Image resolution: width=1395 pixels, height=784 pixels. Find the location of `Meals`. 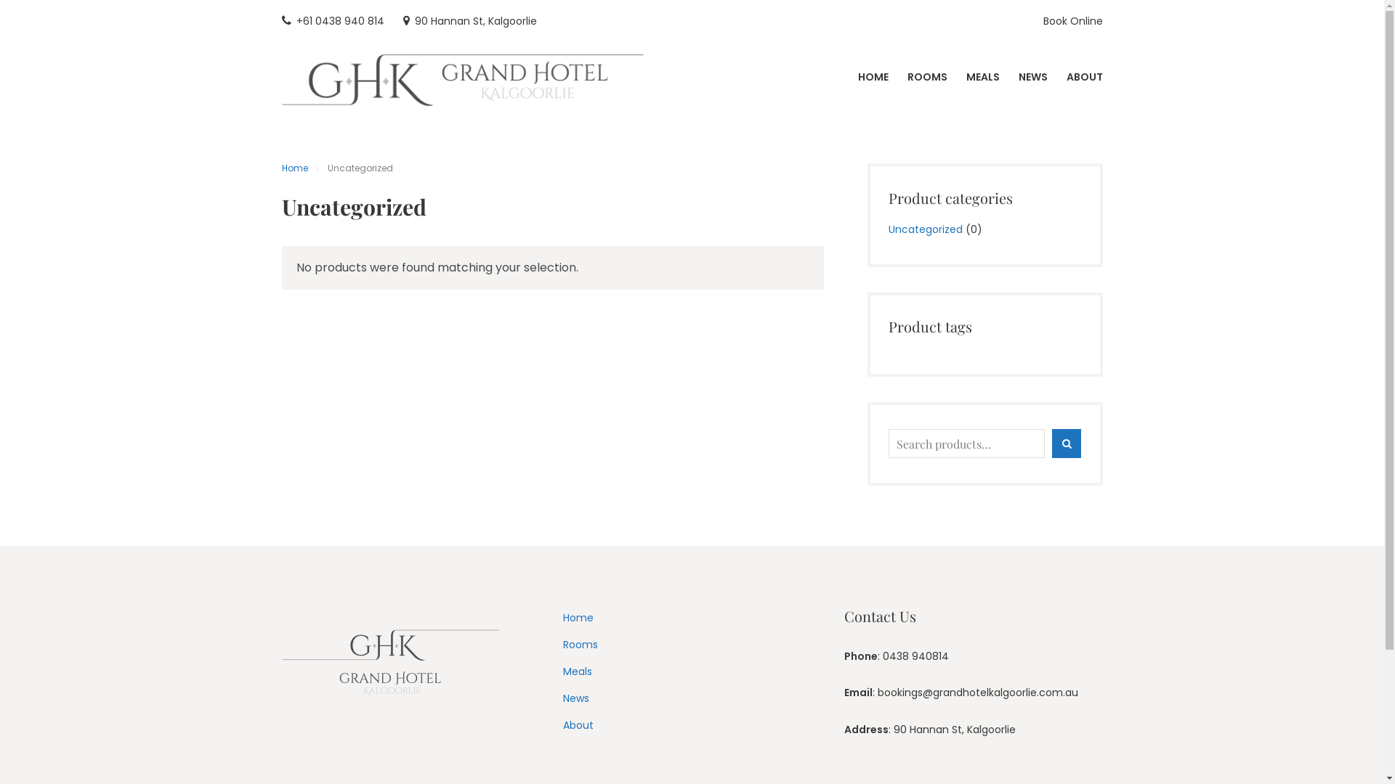

Meals is located at coordinates (578, 671).